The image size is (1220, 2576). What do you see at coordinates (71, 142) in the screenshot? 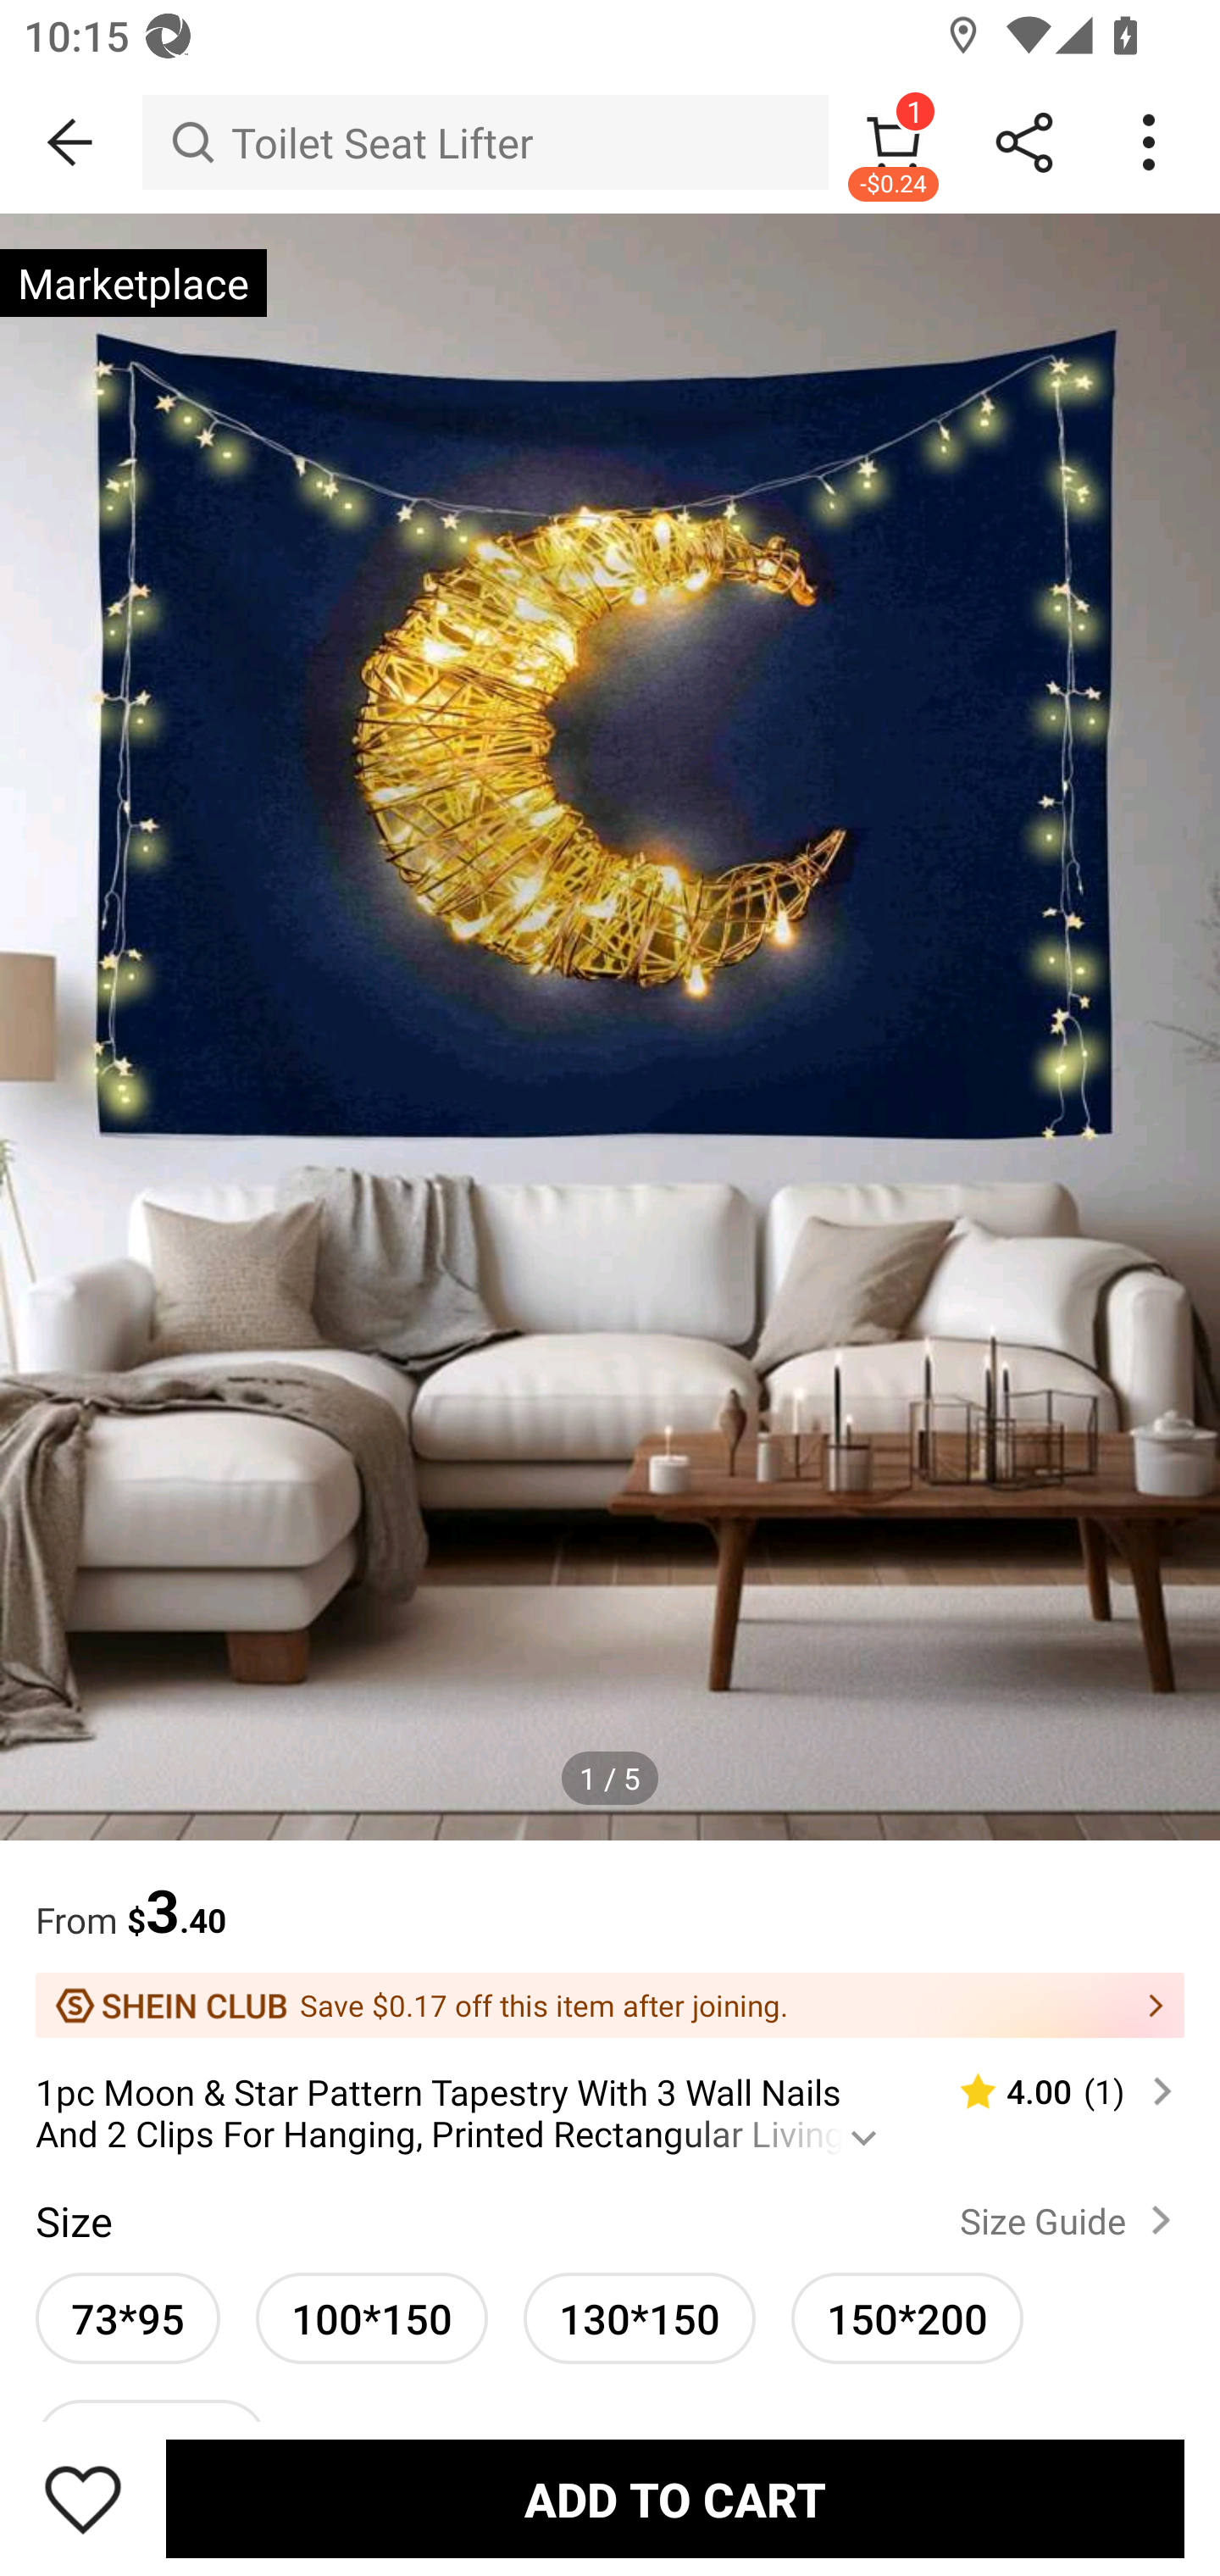
I see `BACK` at bounding box center [71, 142].